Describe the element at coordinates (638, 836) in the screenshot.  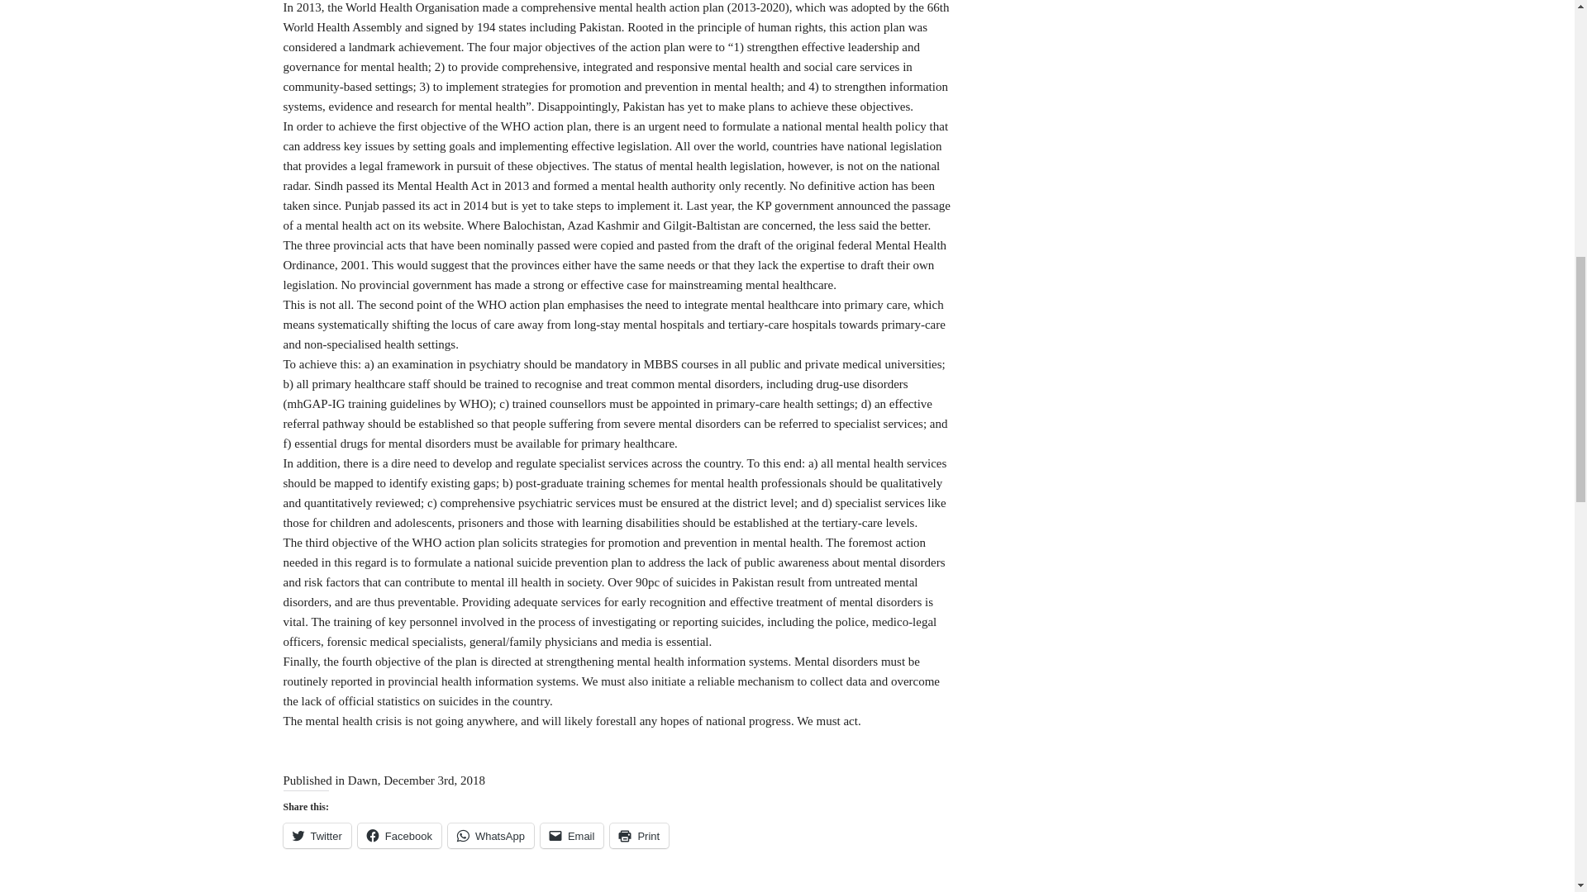
I see `Click to print` at that location.